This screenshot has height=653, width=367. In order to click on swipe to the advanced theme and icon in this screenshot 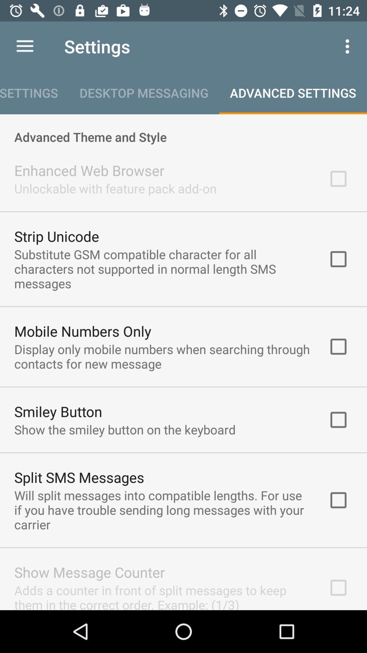, I will do `click(183, 130)`.